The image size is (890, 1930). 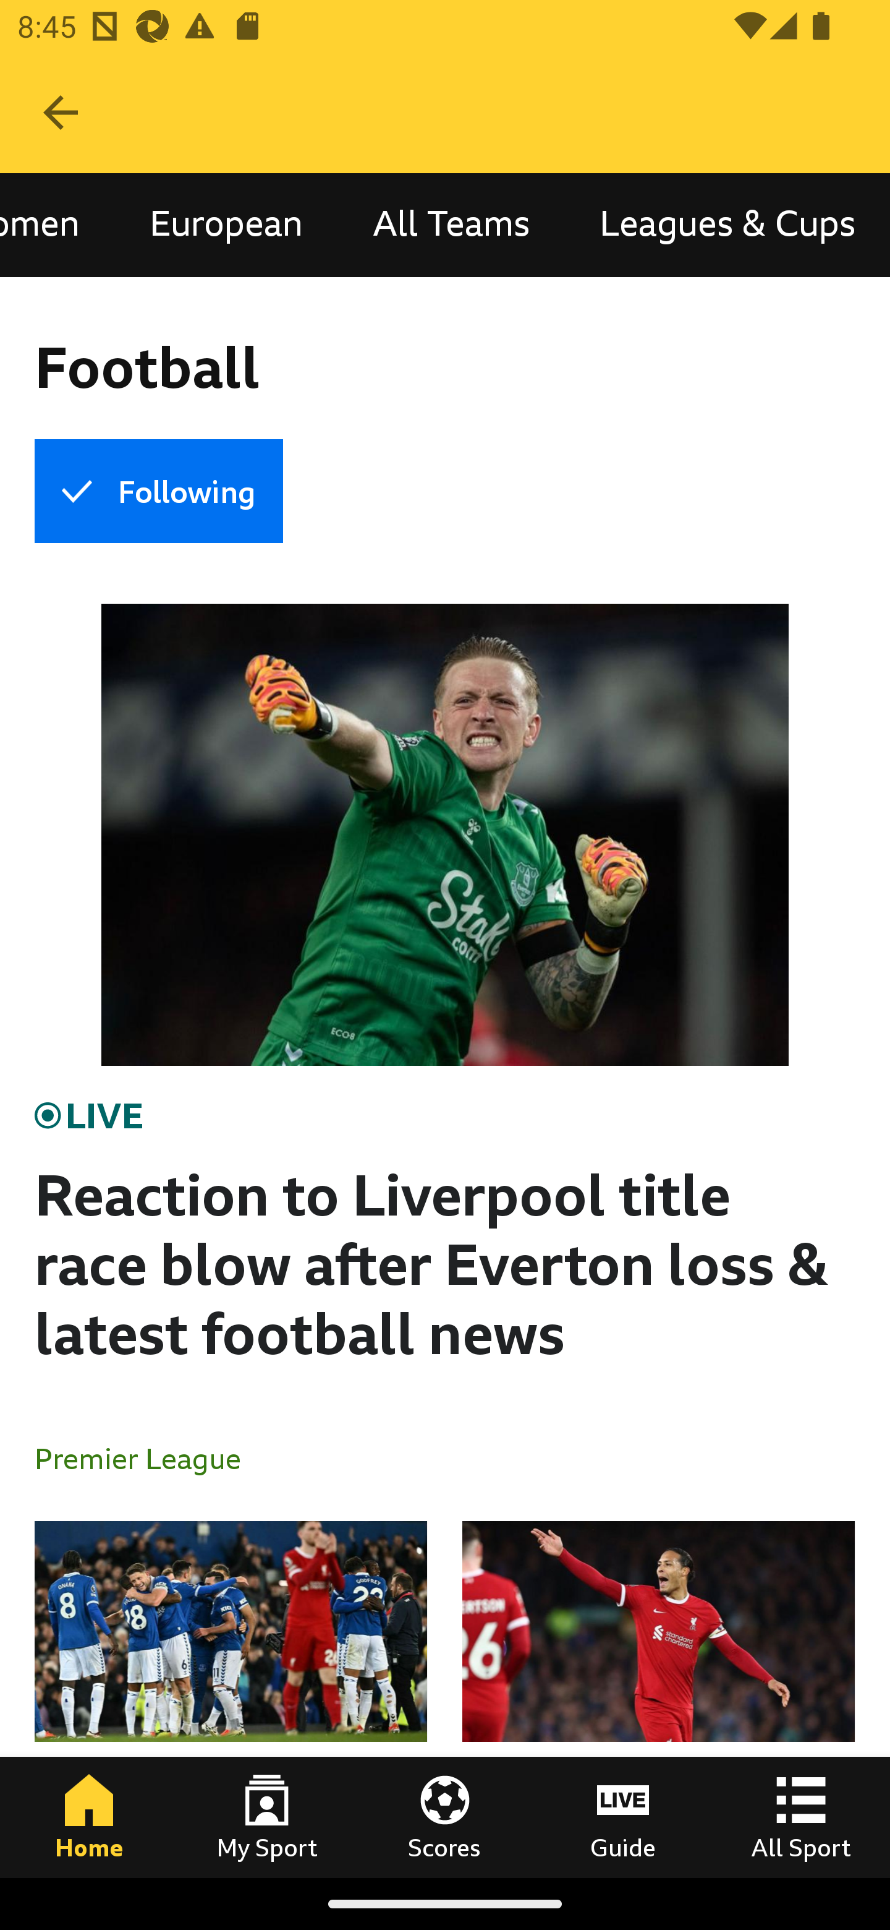 What do you see at coordinates (801, 1817) in the screenshot?
I see `All Sport` at bounding box center [801, 1817].